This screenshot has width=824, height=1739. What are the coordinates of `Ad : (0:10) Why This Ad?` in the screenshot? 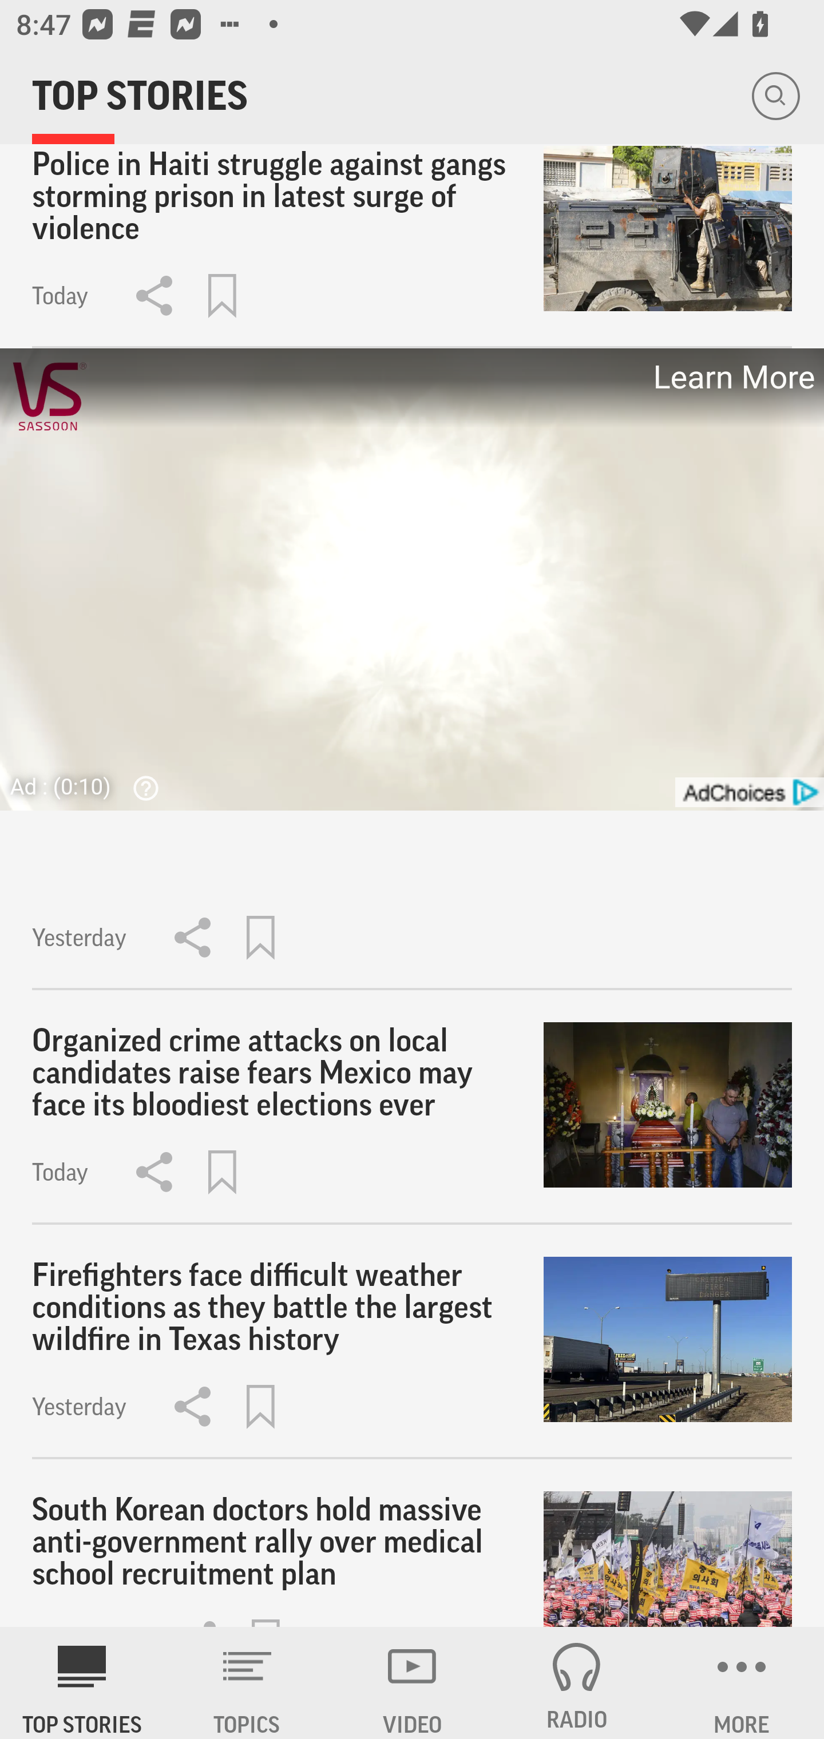 It's located at (91, 787).